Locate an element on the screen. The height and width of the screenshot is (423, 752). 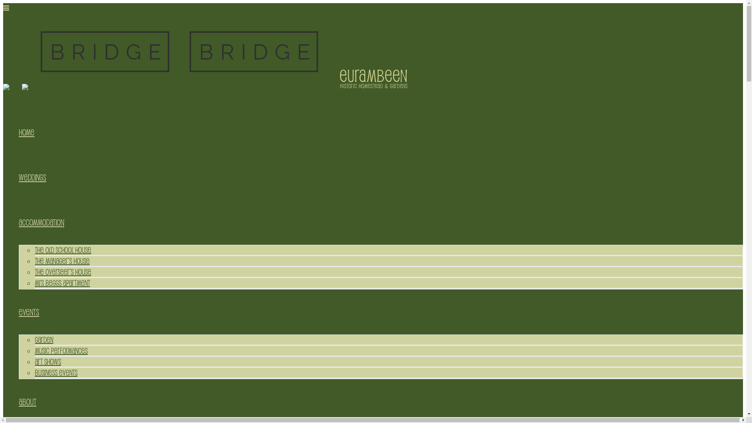
Business Events is located at coordinates (56, 372).